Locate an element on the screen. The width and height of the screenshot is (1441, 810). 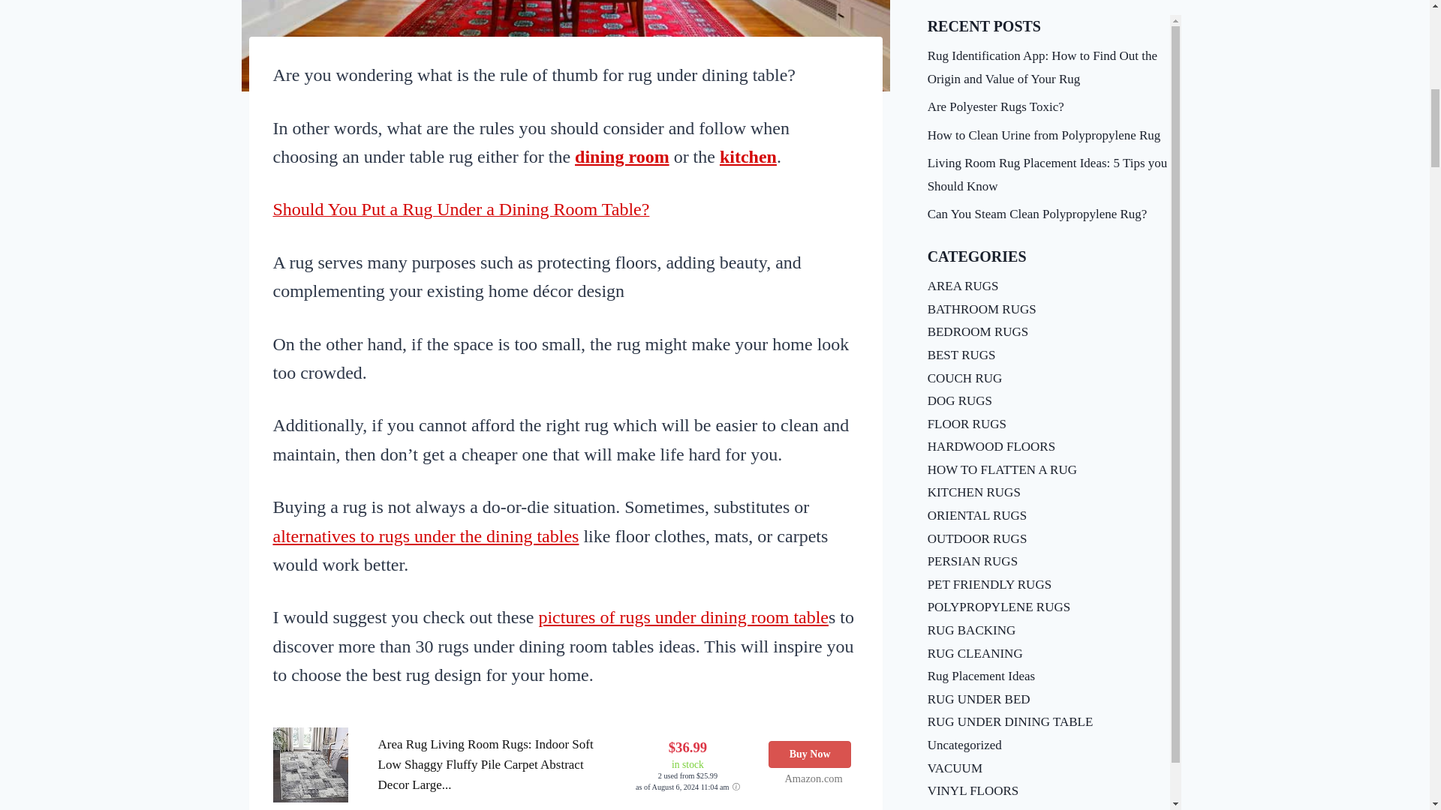
dining room is located at coordinates (622, 156).